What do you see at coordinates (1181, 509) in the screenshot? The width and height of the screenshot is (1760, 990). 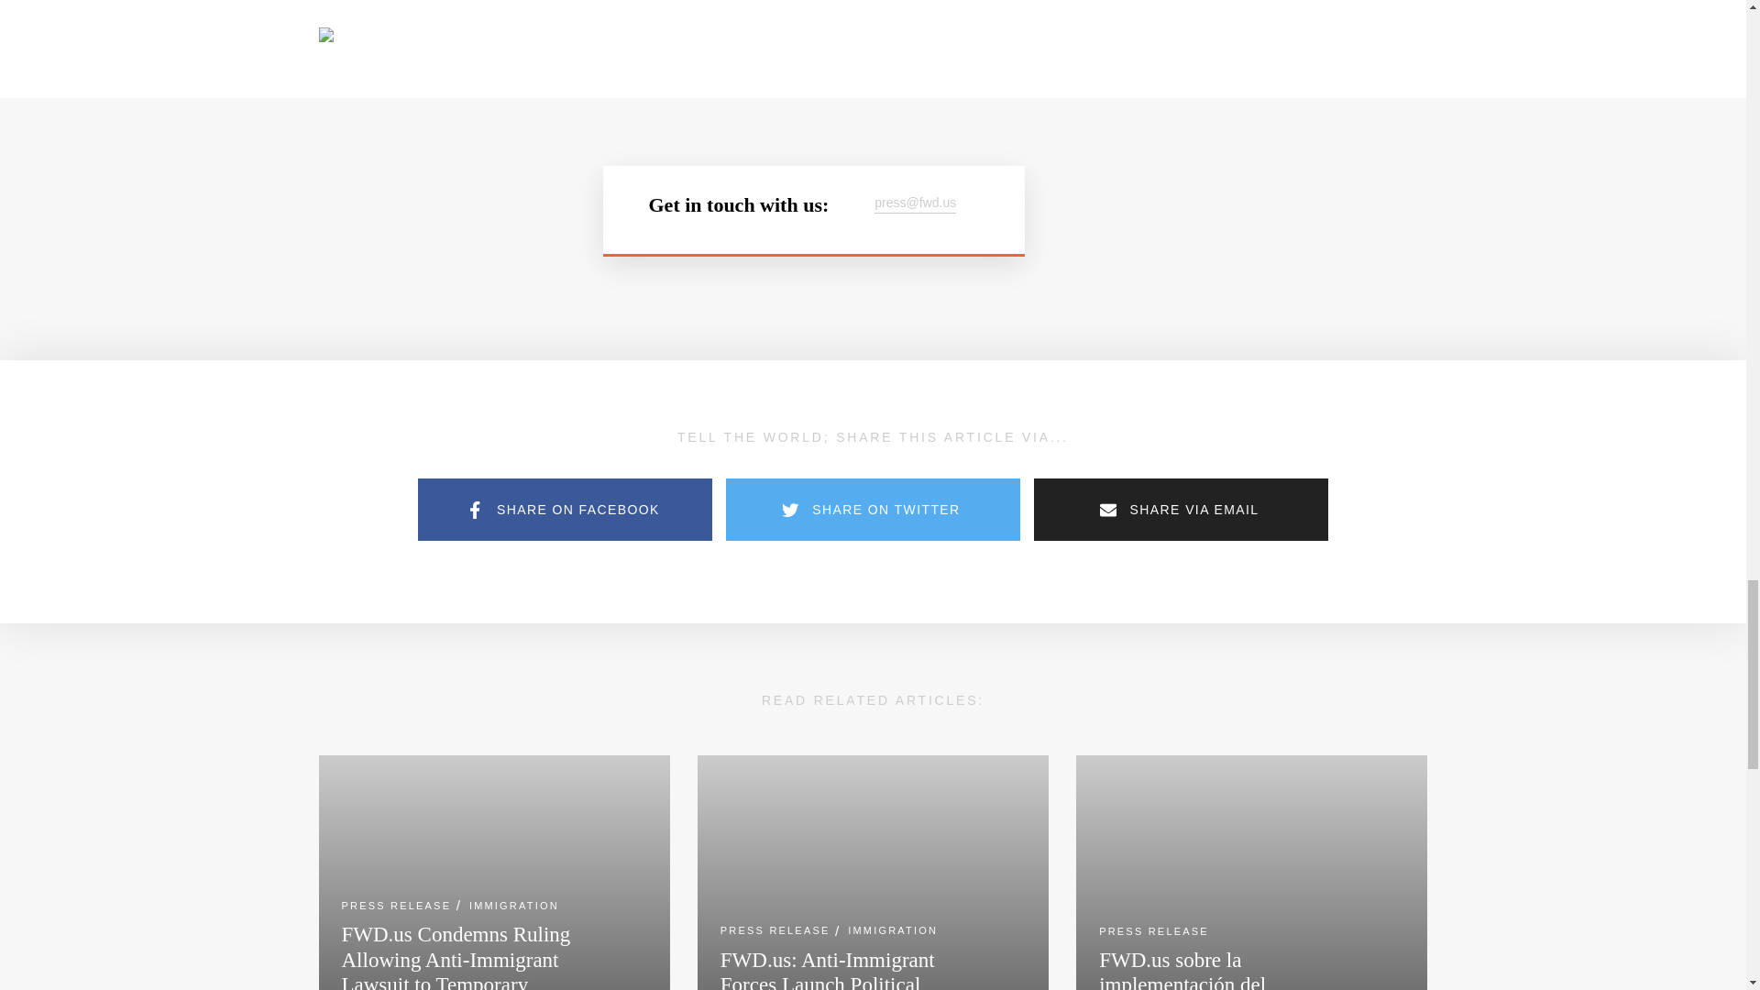 I see `SHARE VIA EMAIL` at bounding box center [1181, 509].